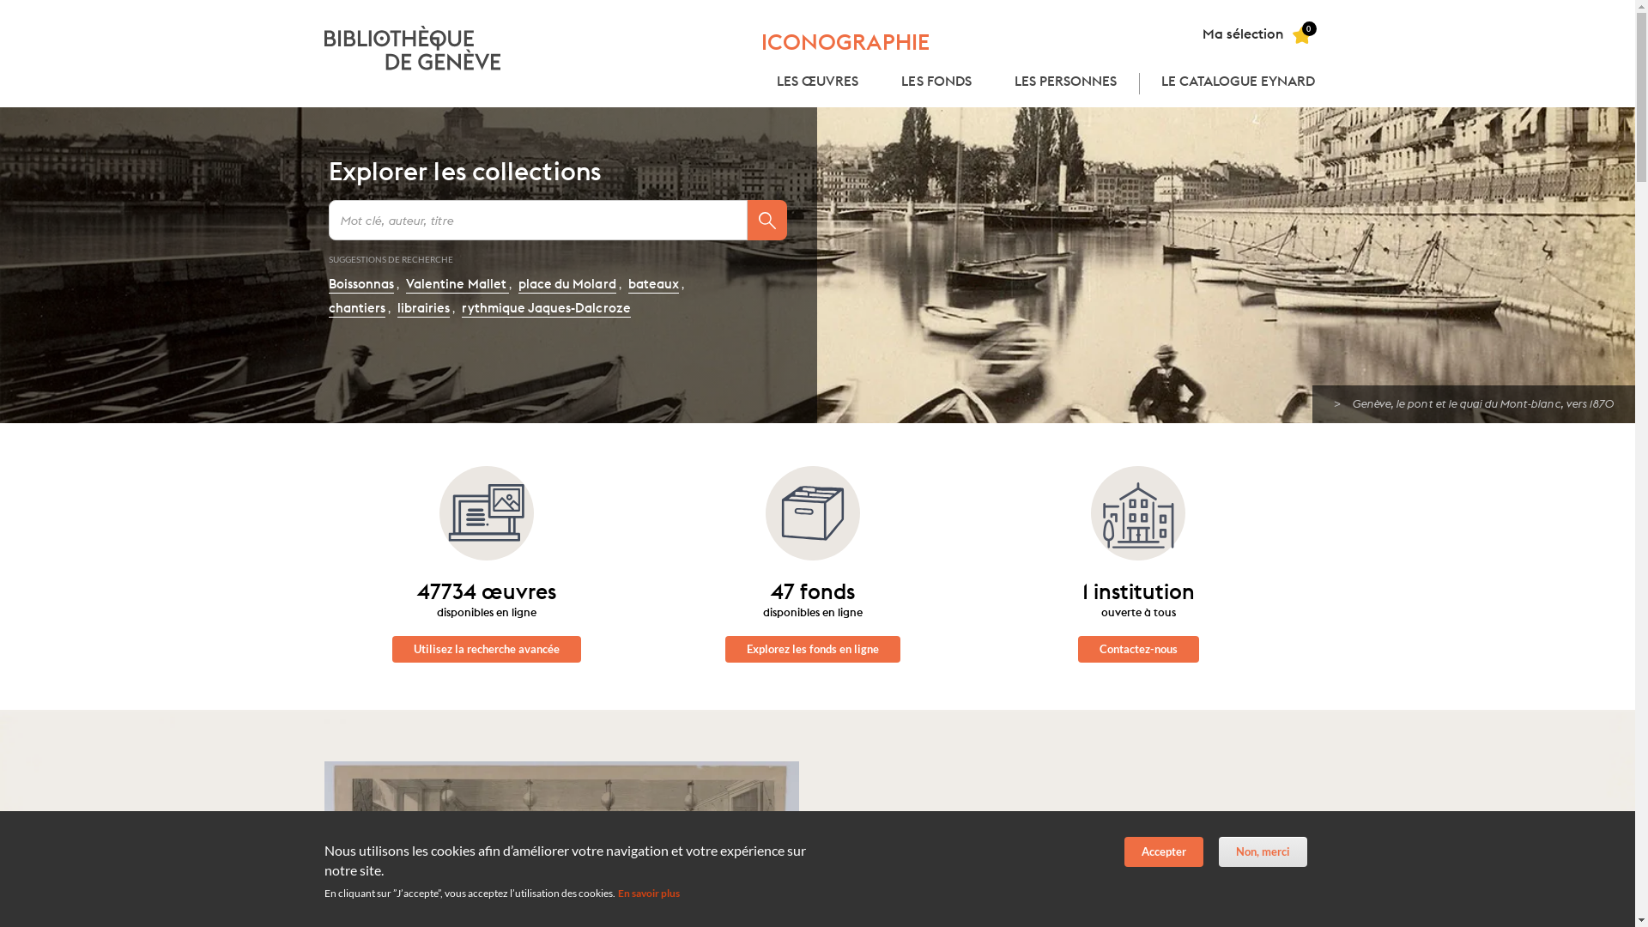 The width and height of the screenshot is (1648, 927). I want to click on Go, so click(766, 220).